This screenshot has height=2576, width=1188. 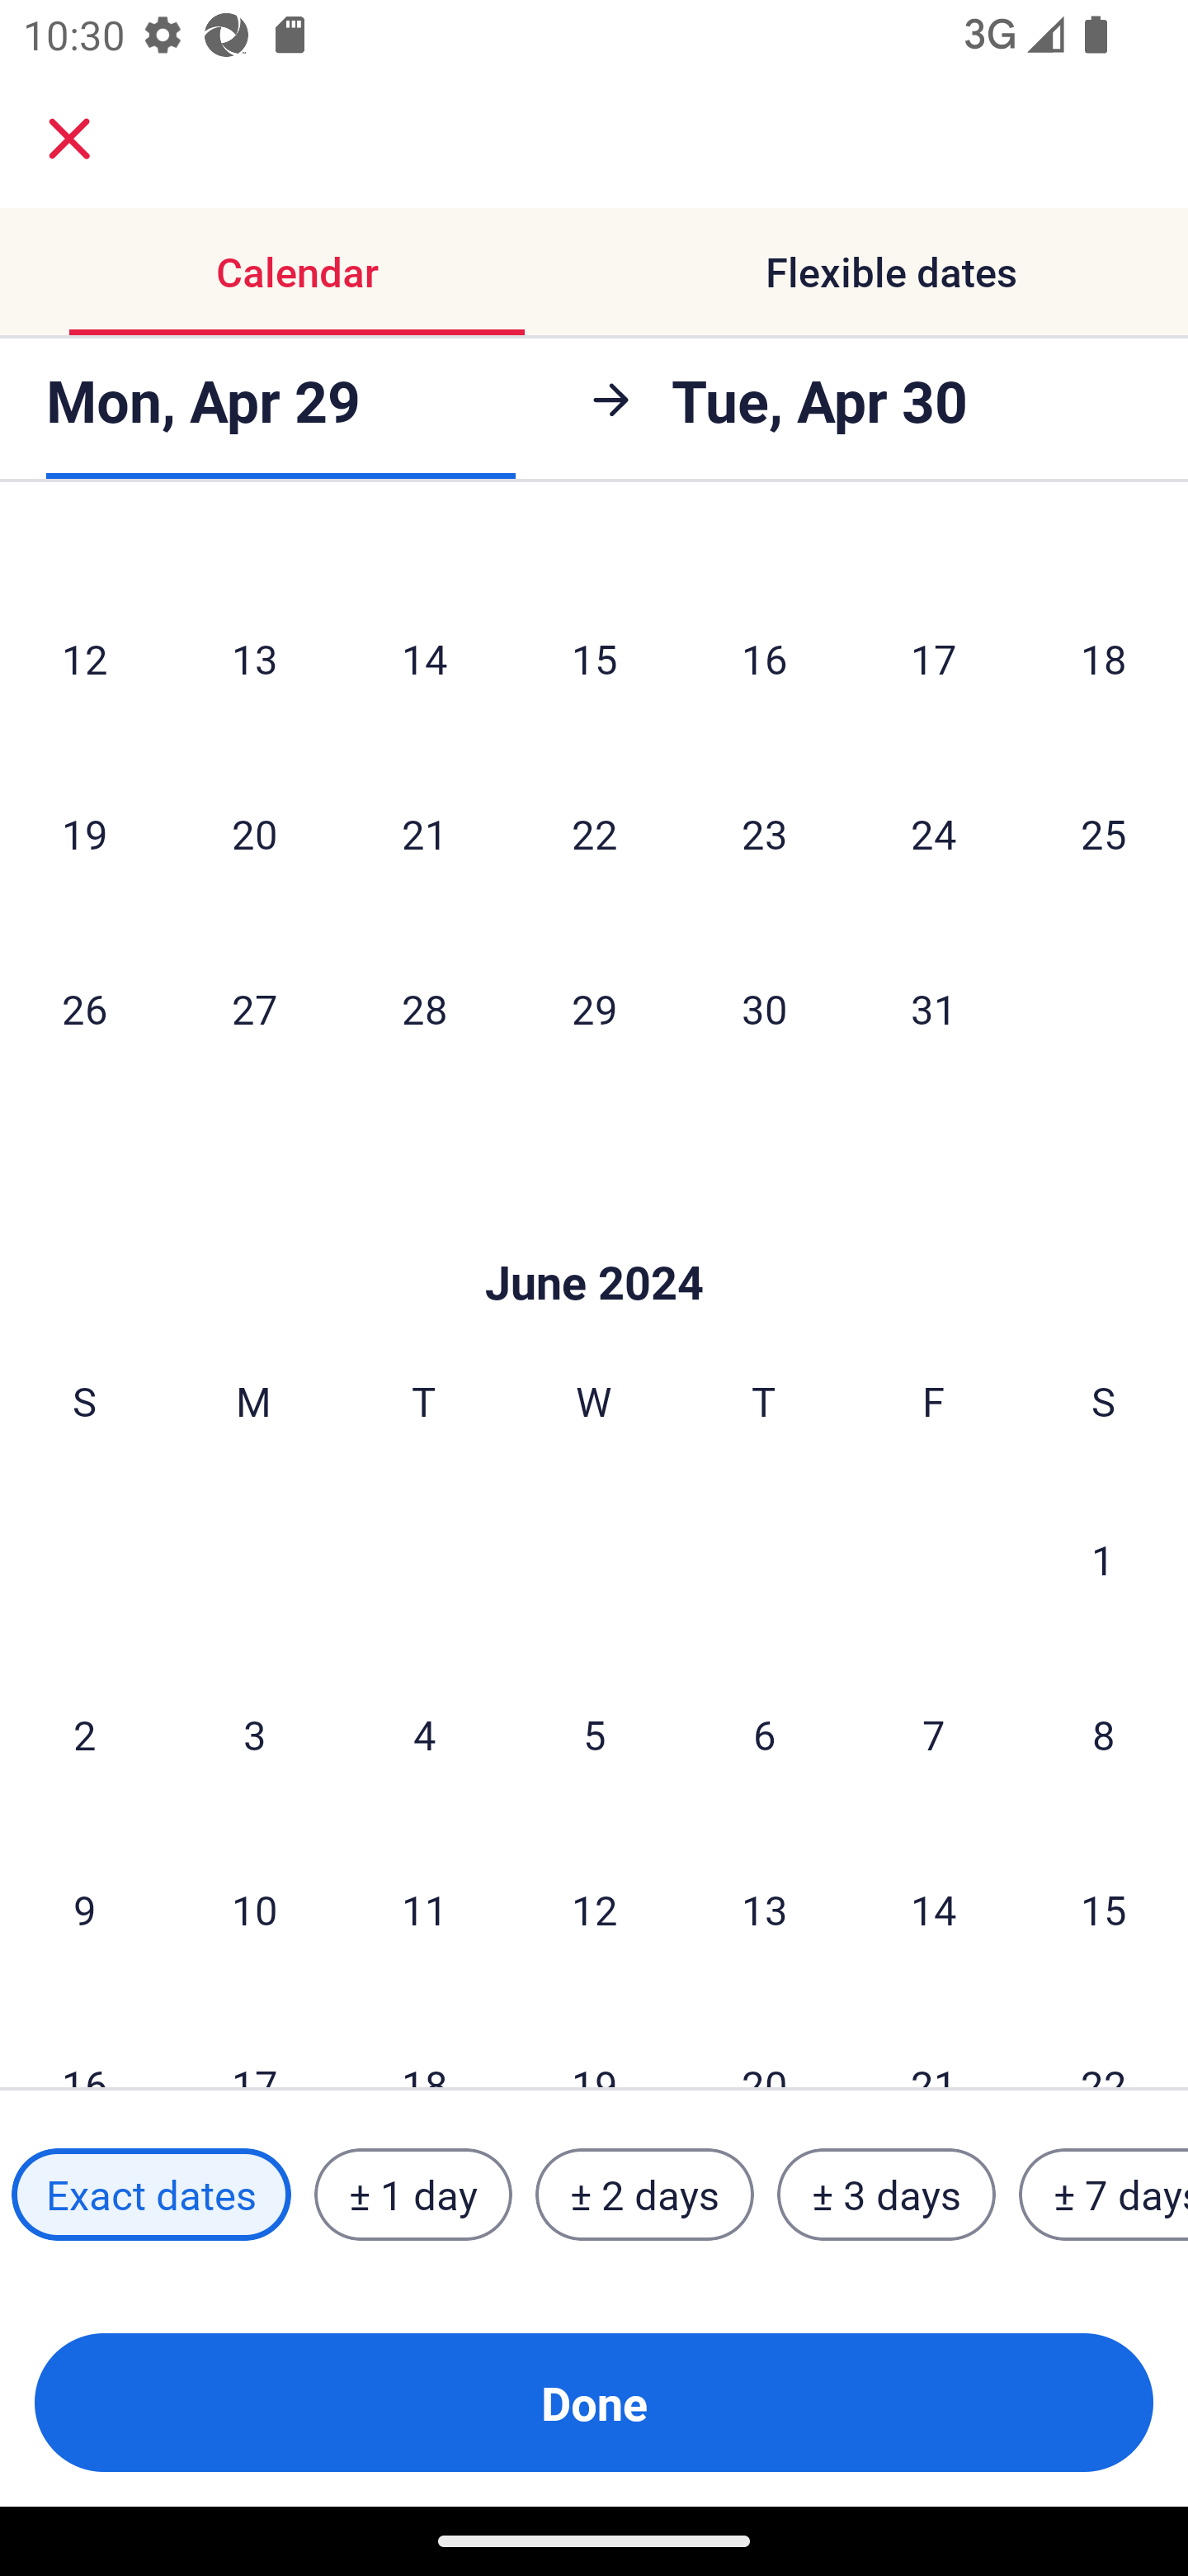 What do you see at coordinates (84, 657) in the screenshot?
I see `12 Sunday, May 12, 2024` at bounding box center [84, 657].